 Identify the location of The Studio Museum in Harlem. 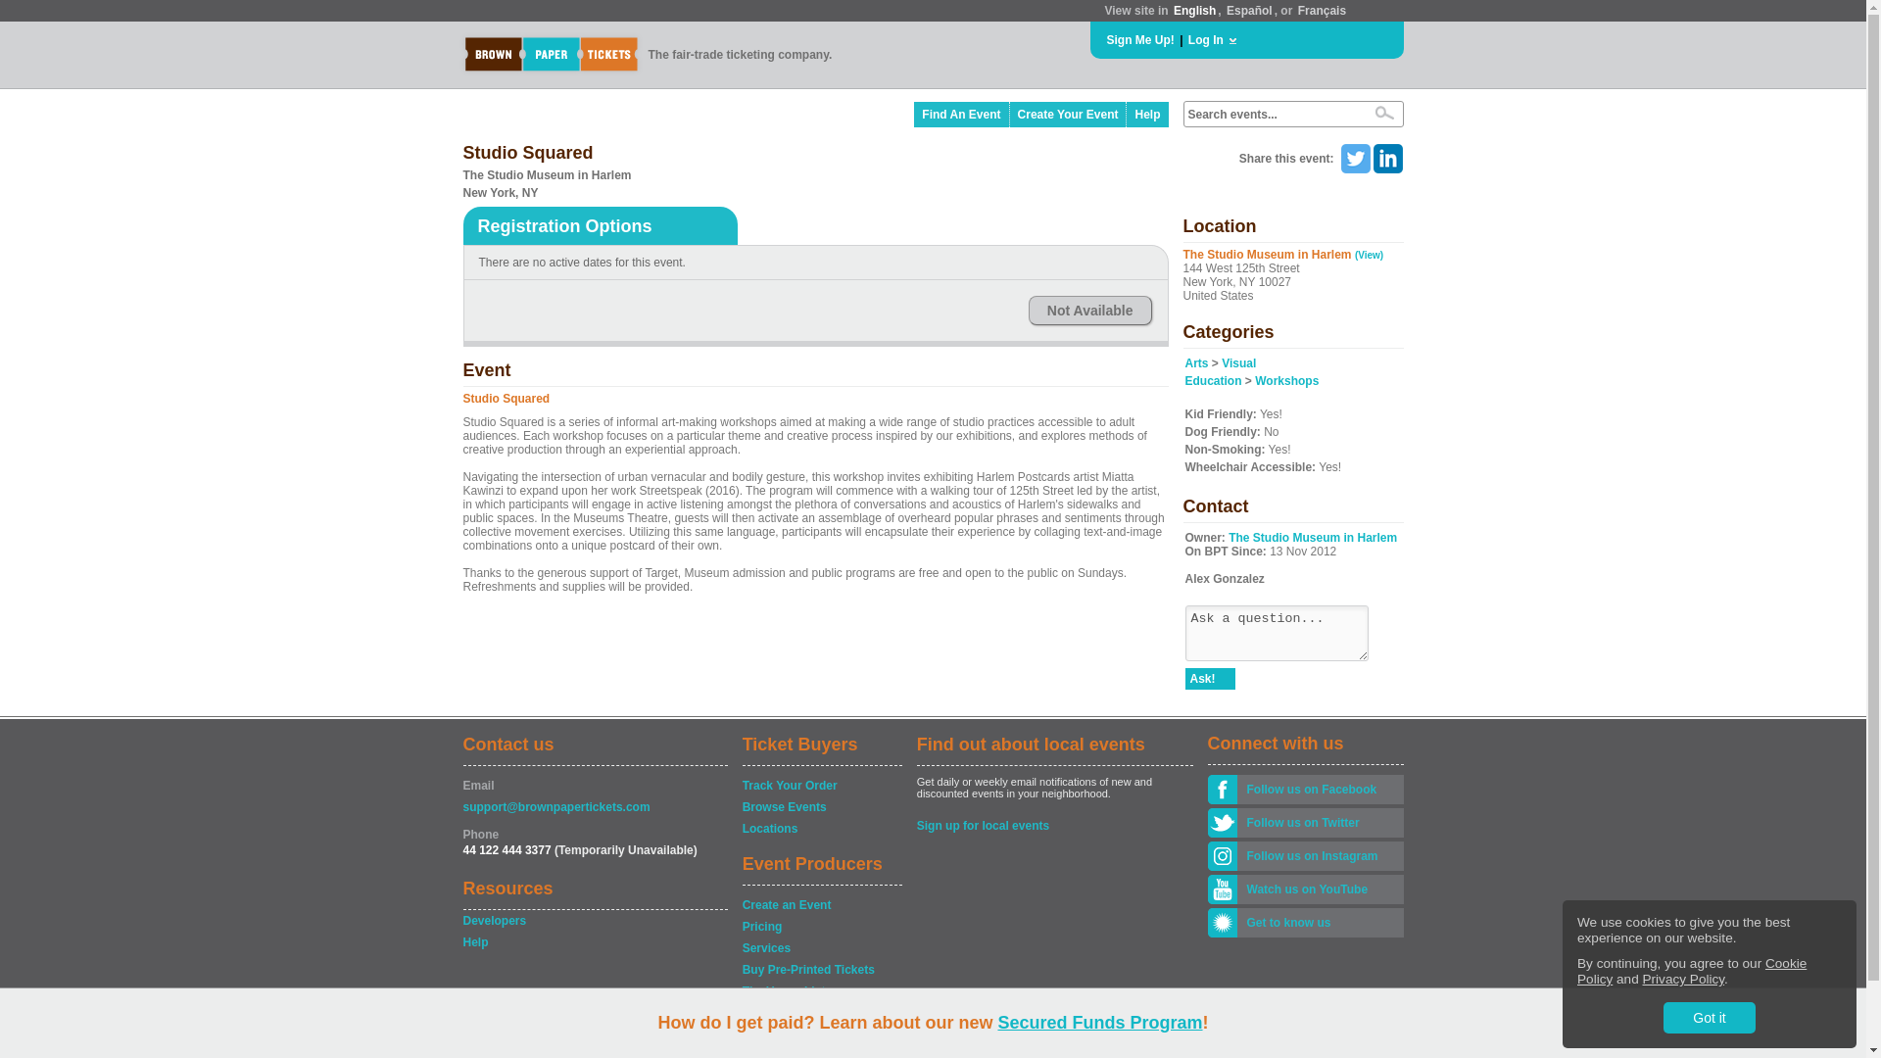
(1313, 538).